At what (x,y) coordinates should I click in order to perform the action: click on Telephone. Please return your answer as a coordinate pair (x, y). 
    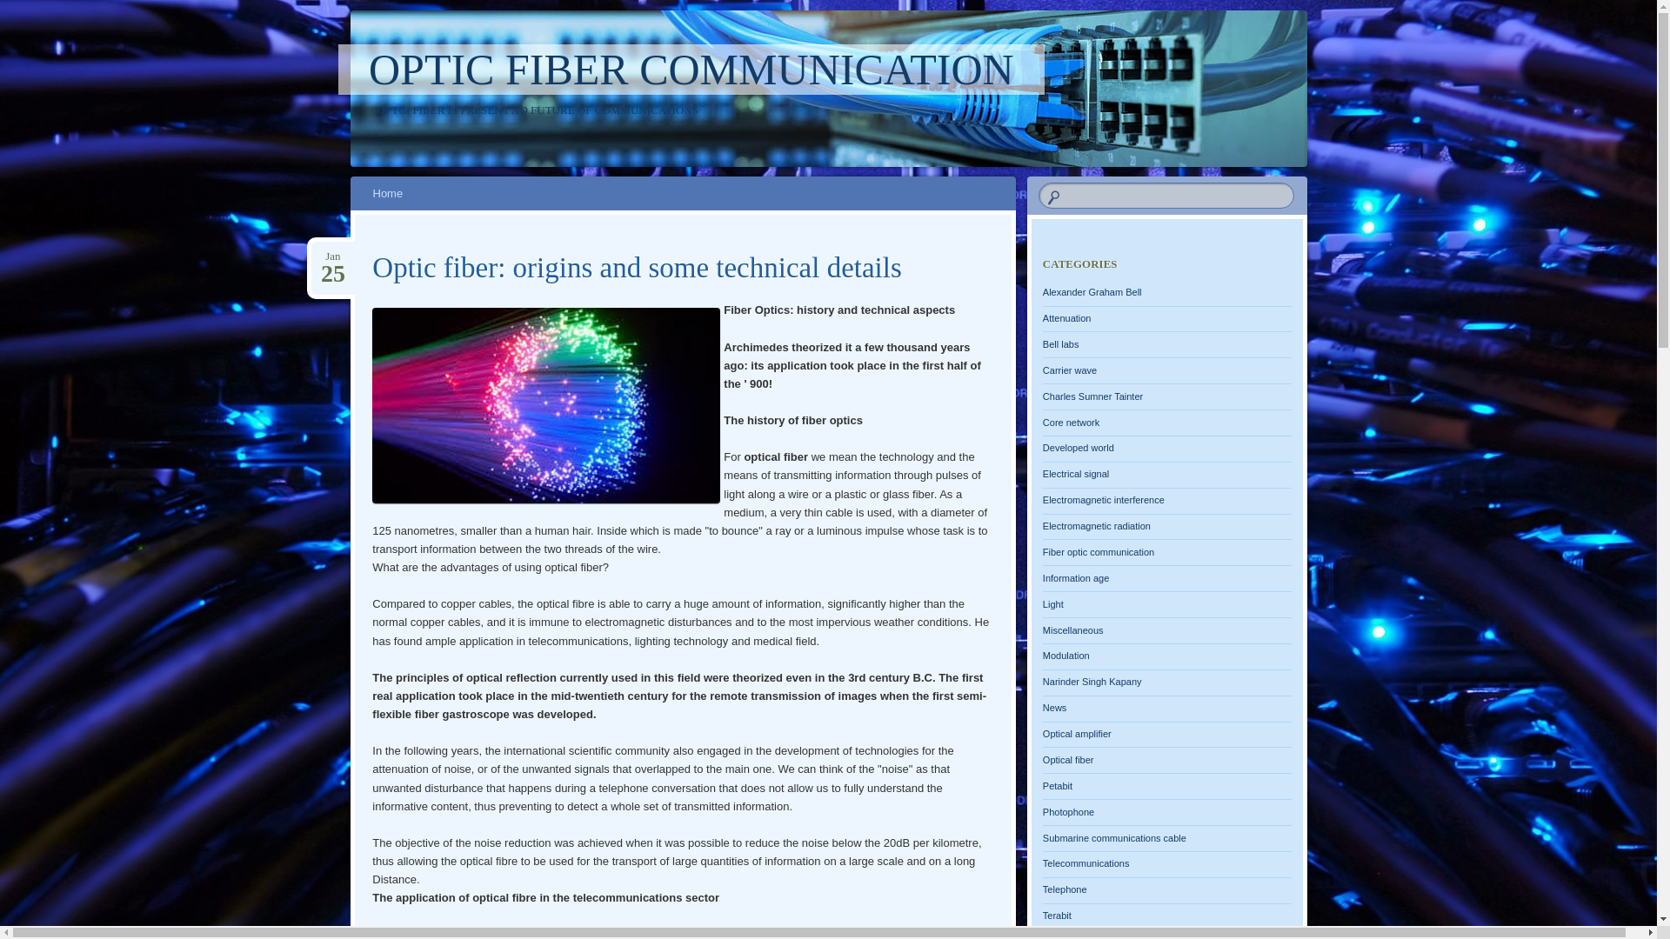
    Looking at the image, I should click on (1065, 889).